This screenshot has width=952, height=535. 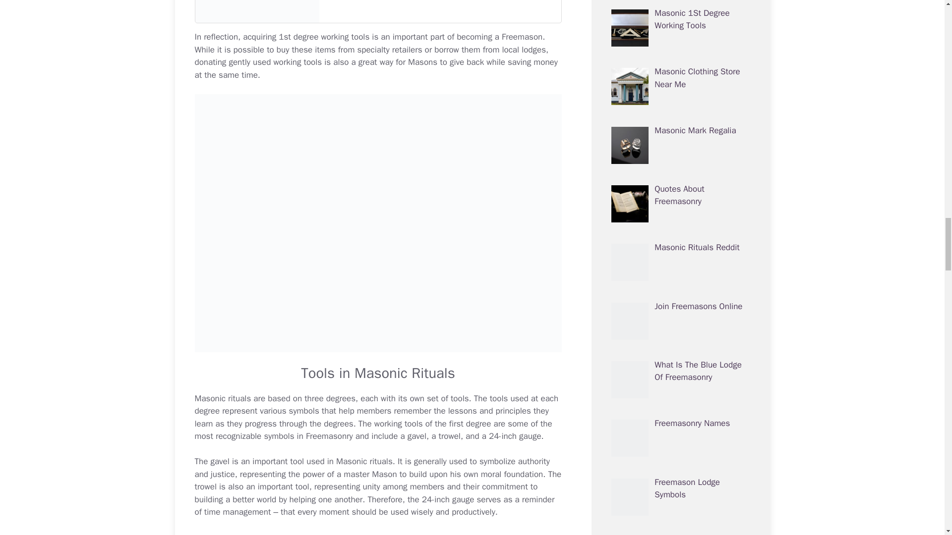 What do you see at coordinates (500, 37) in the screenshot?
I see `Masonic First Degree Ritual` at bounding box center [500, 37].